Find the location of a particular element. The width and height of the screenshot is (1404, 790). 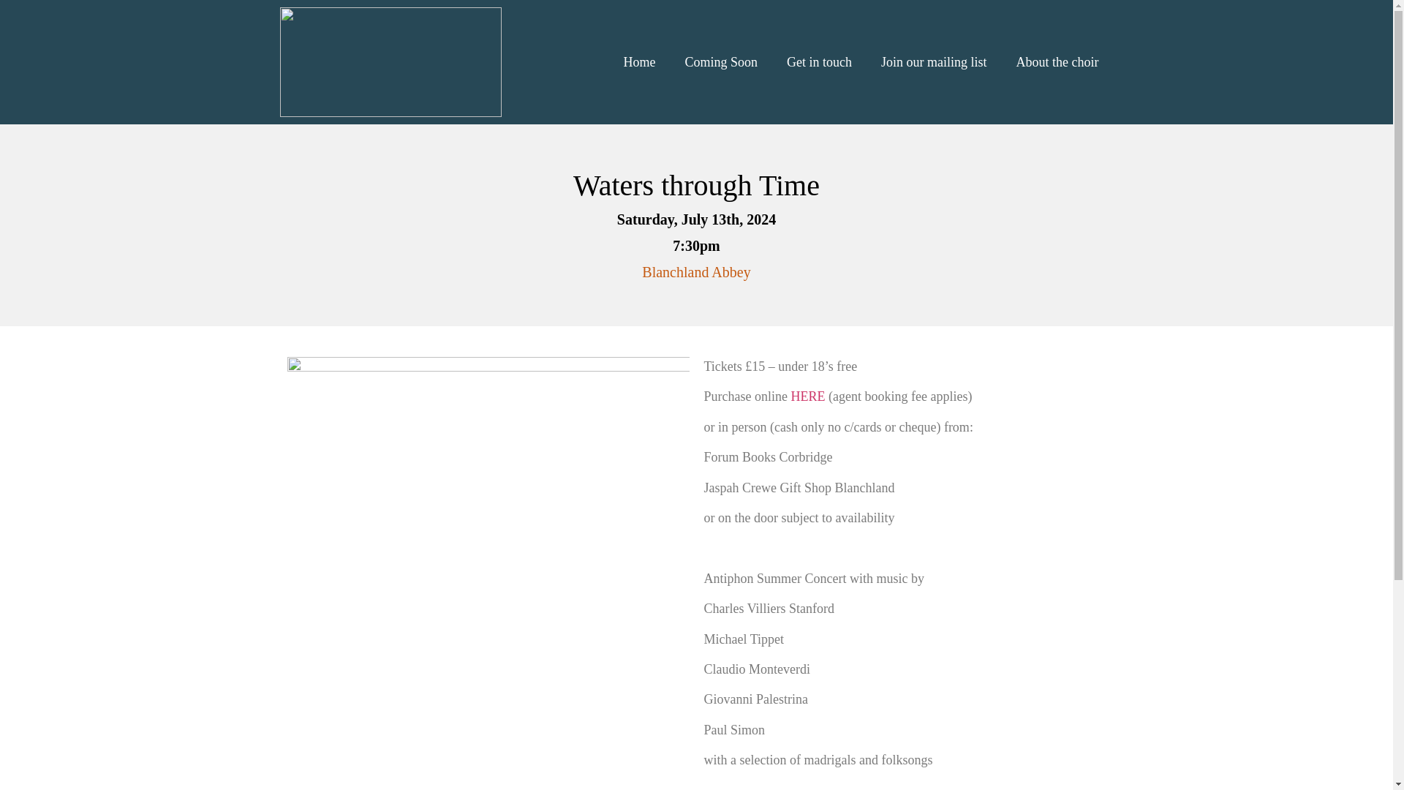

Coming Soon is located at coordinates (721, 61).